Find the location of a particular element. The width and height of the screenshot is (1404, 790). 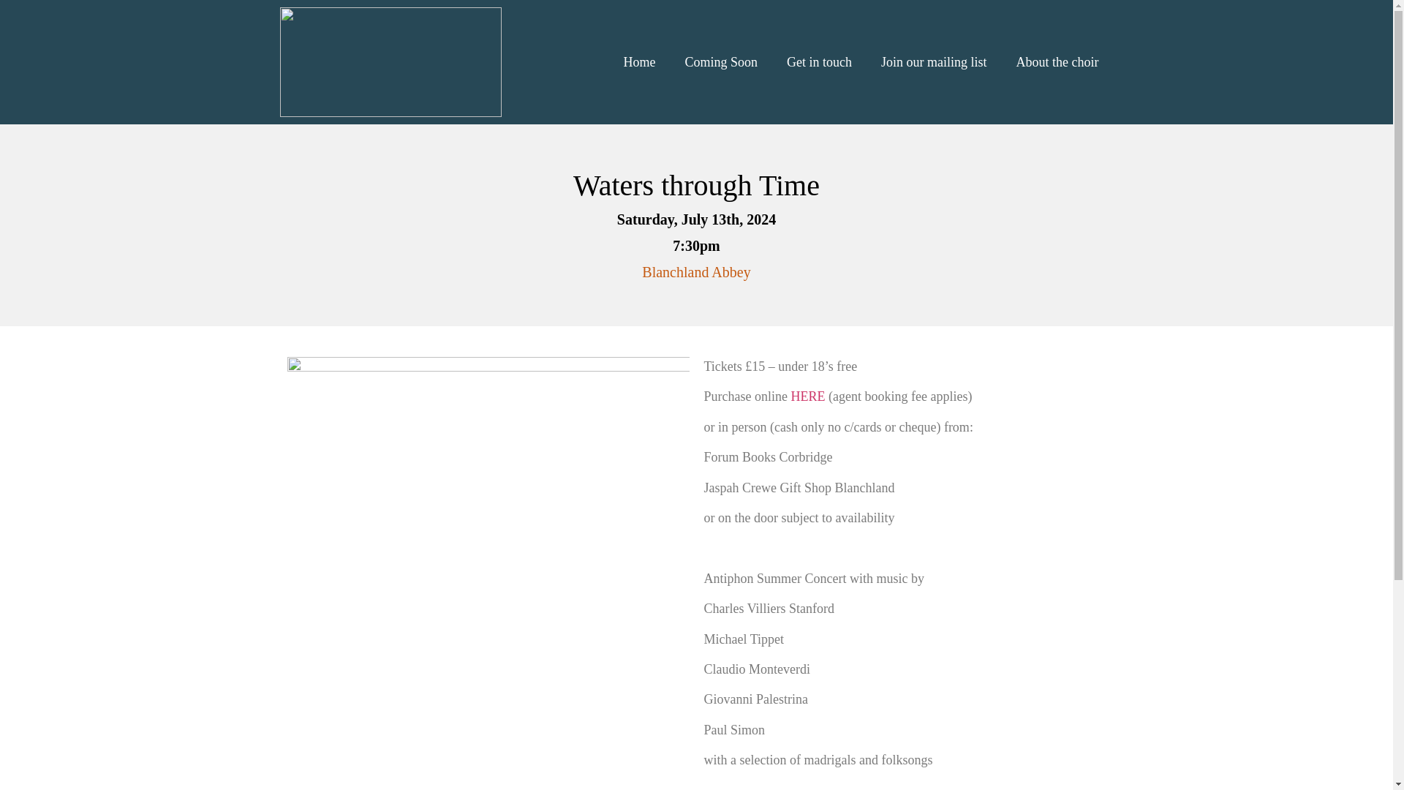

Coming Soon is located at coordinates (721, 61).